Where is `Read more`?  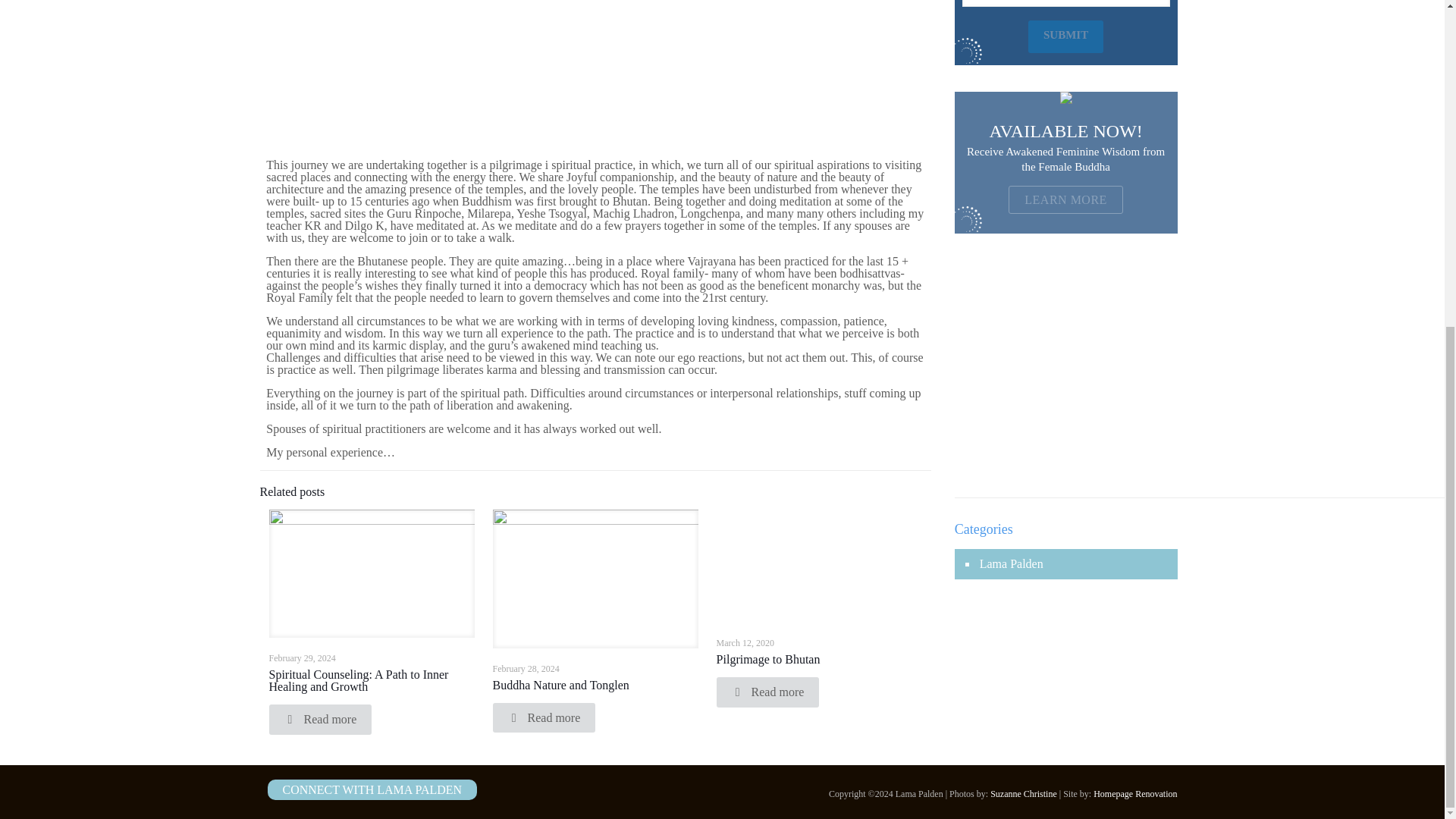
Read more is located at coordinates (544, 717).